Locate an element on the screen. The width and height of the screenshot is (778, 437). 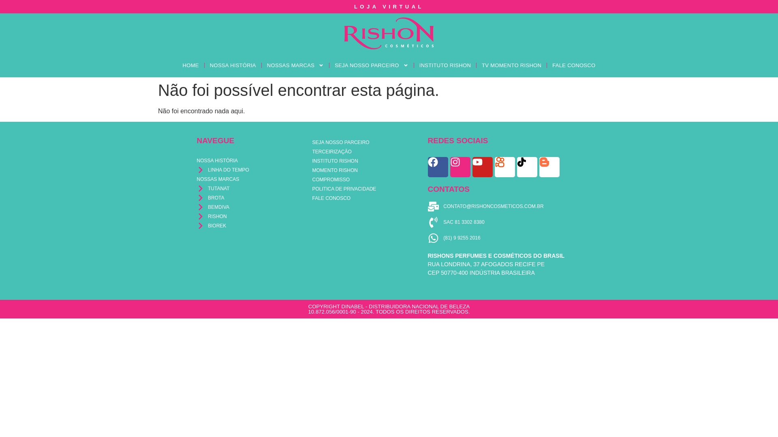
NOSSAS MARCAS is located at coordinates (295, 65).